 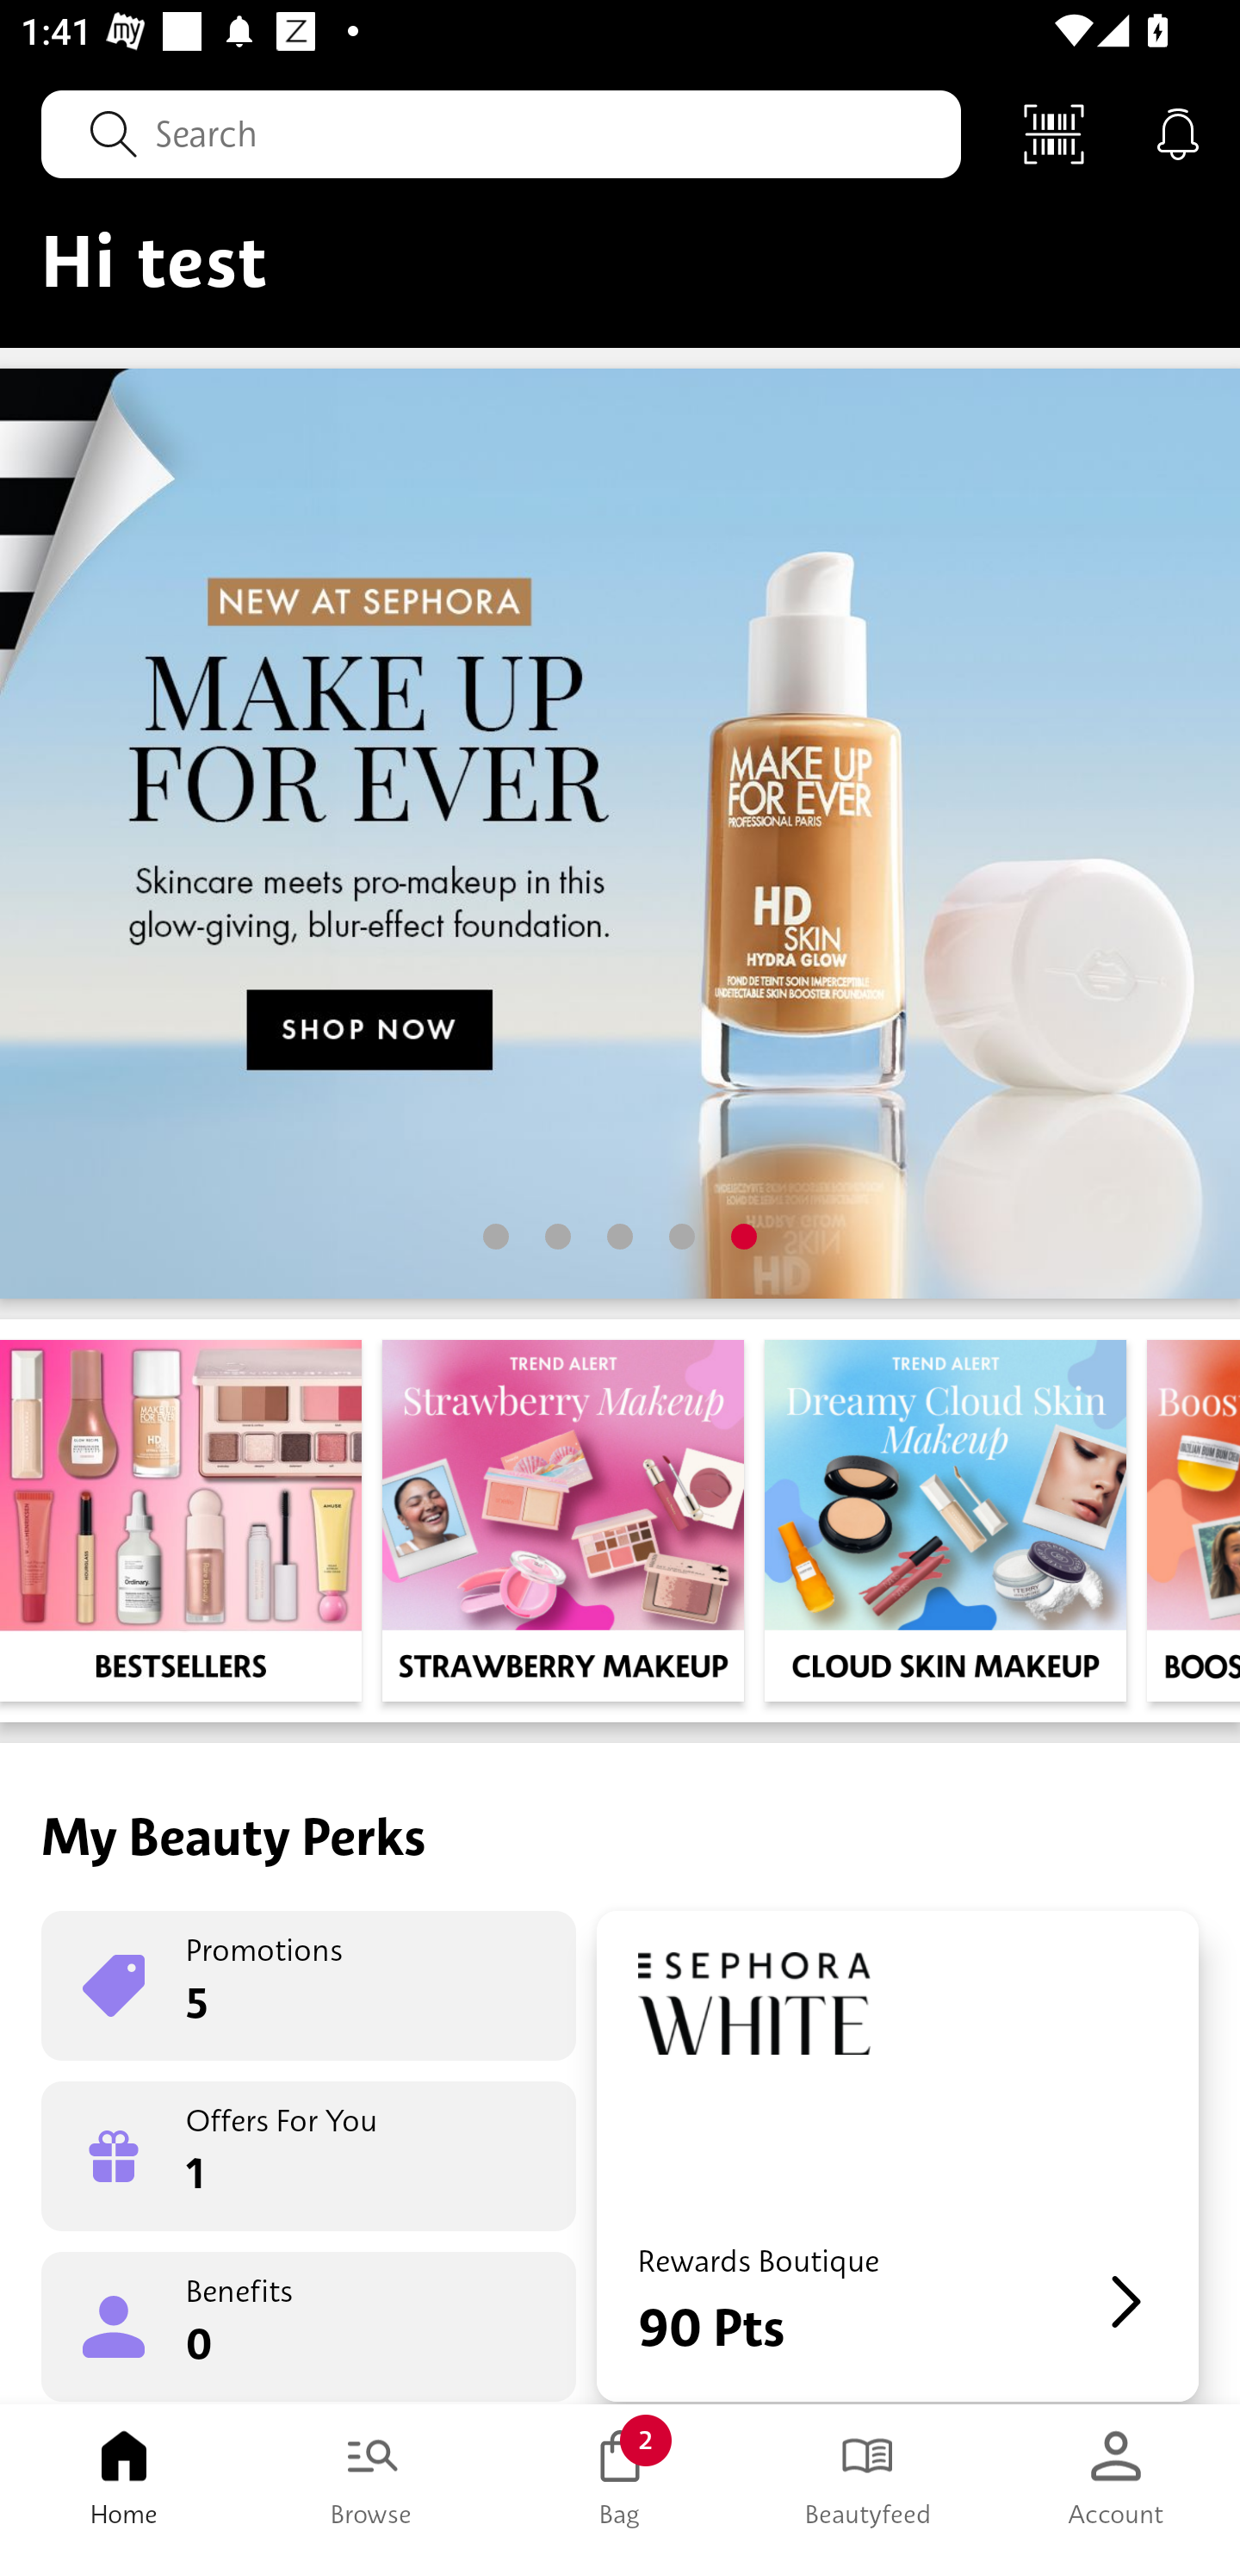 What do you see at coordinates (308, 2156) in the screenshot?
I see `Offers For You 1` at bounding box center [308, 2156].